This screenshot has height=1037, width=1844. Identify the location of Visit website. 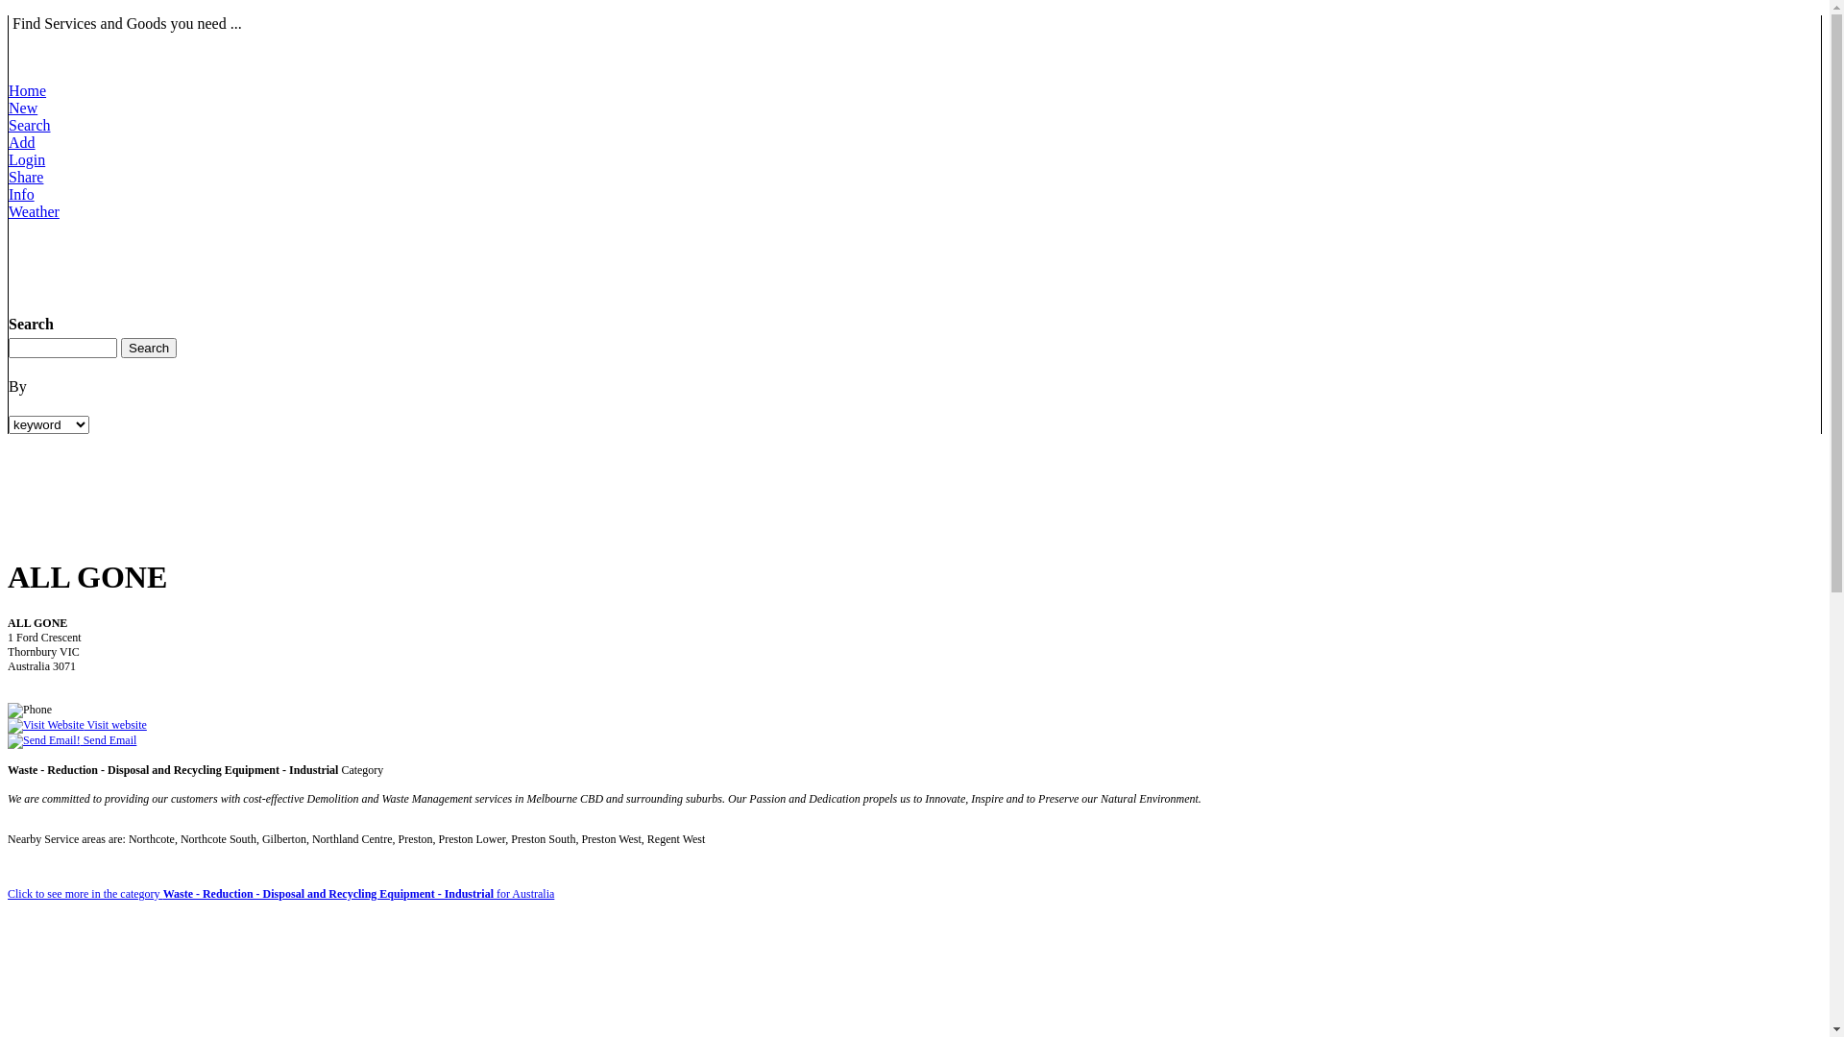
(77, 724).